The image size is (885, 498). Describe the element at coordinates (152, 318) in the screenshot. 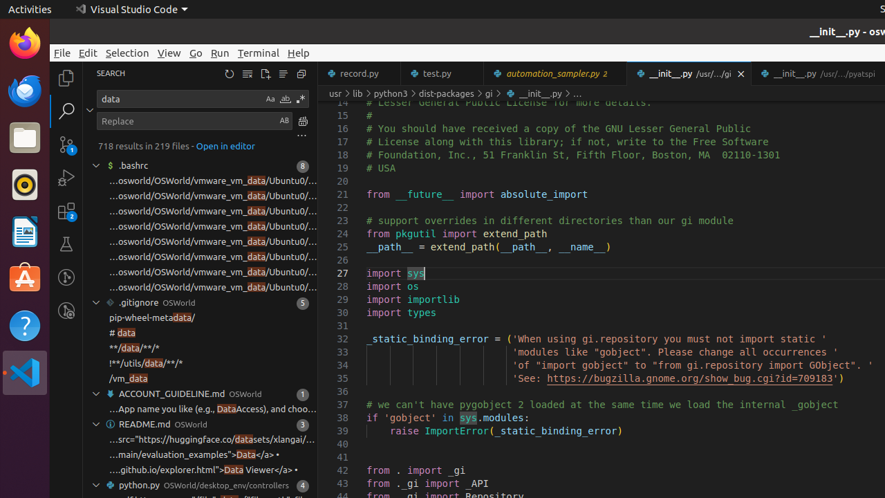

I see `pip-wheel-metadata/` at that location.